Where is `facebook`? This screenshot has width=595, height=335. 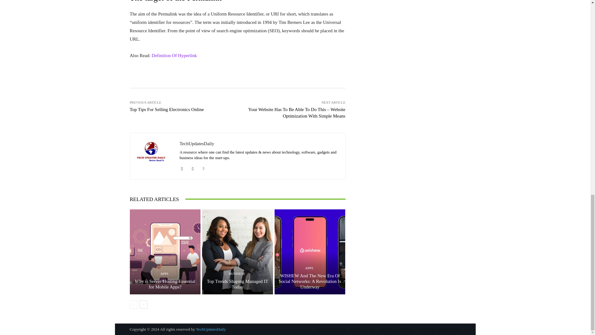 facebook is located at coordinates (182, 167).